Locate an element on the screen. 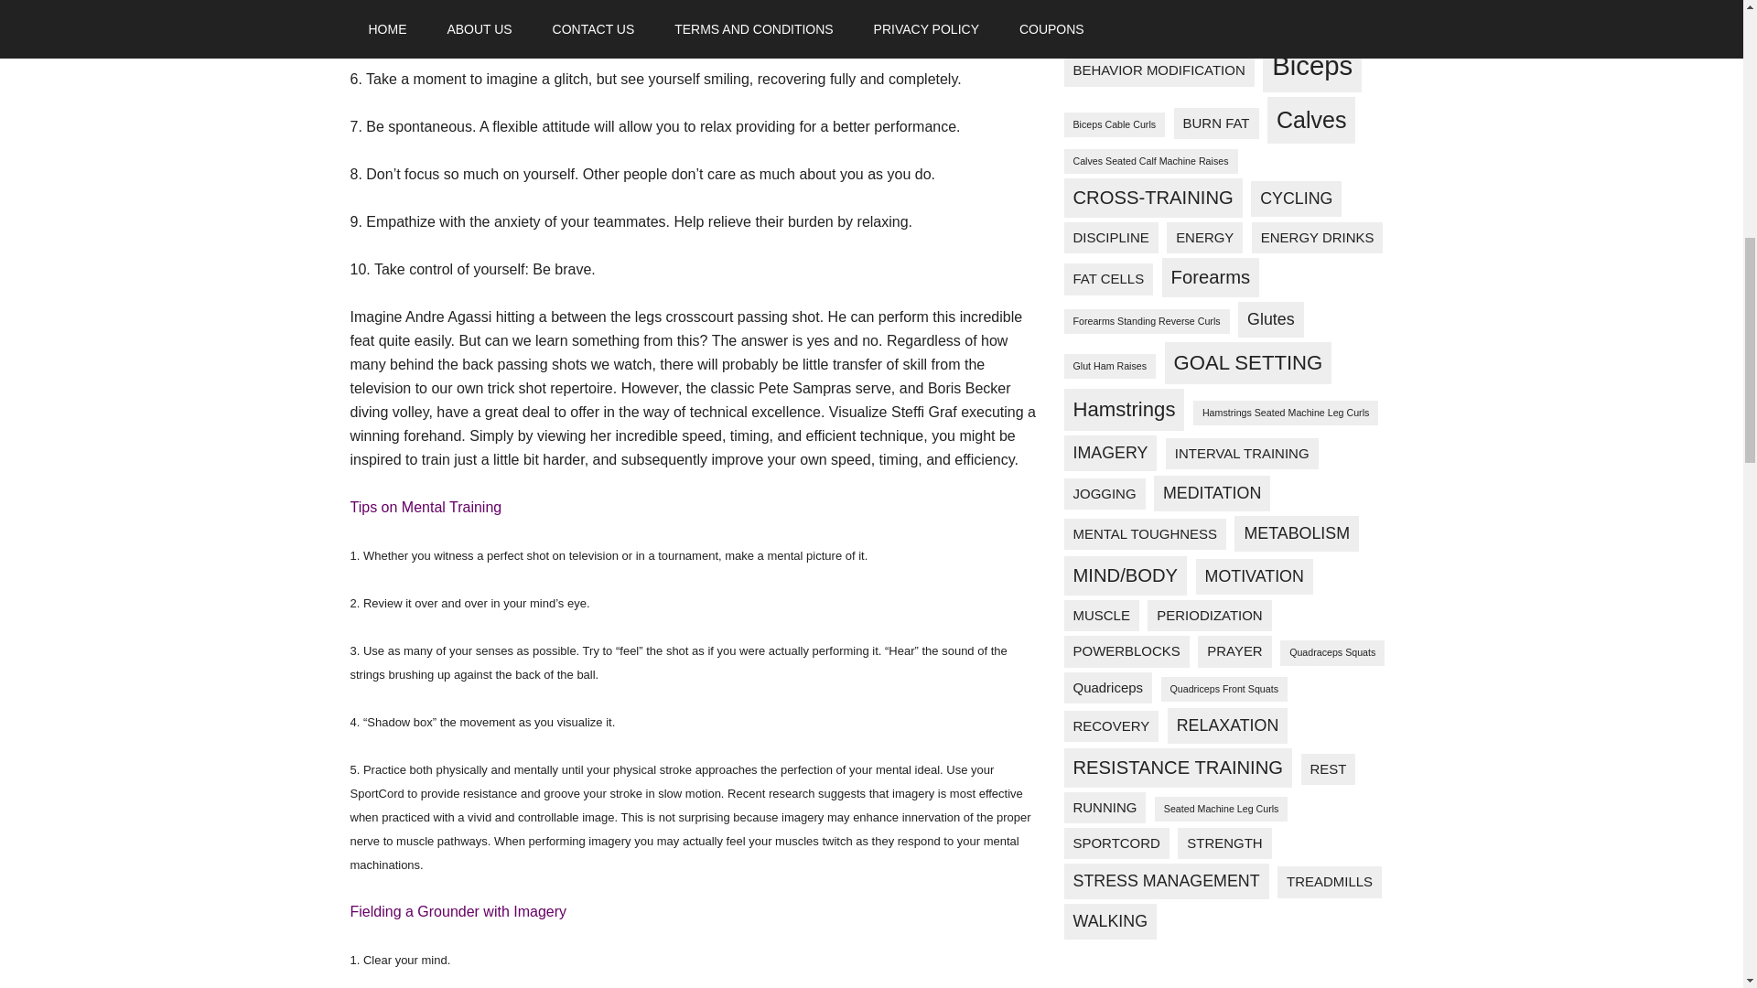 This screenshot has height=988, width=1757. CROSS-TRAINING is located at coordinates (1152, 198).